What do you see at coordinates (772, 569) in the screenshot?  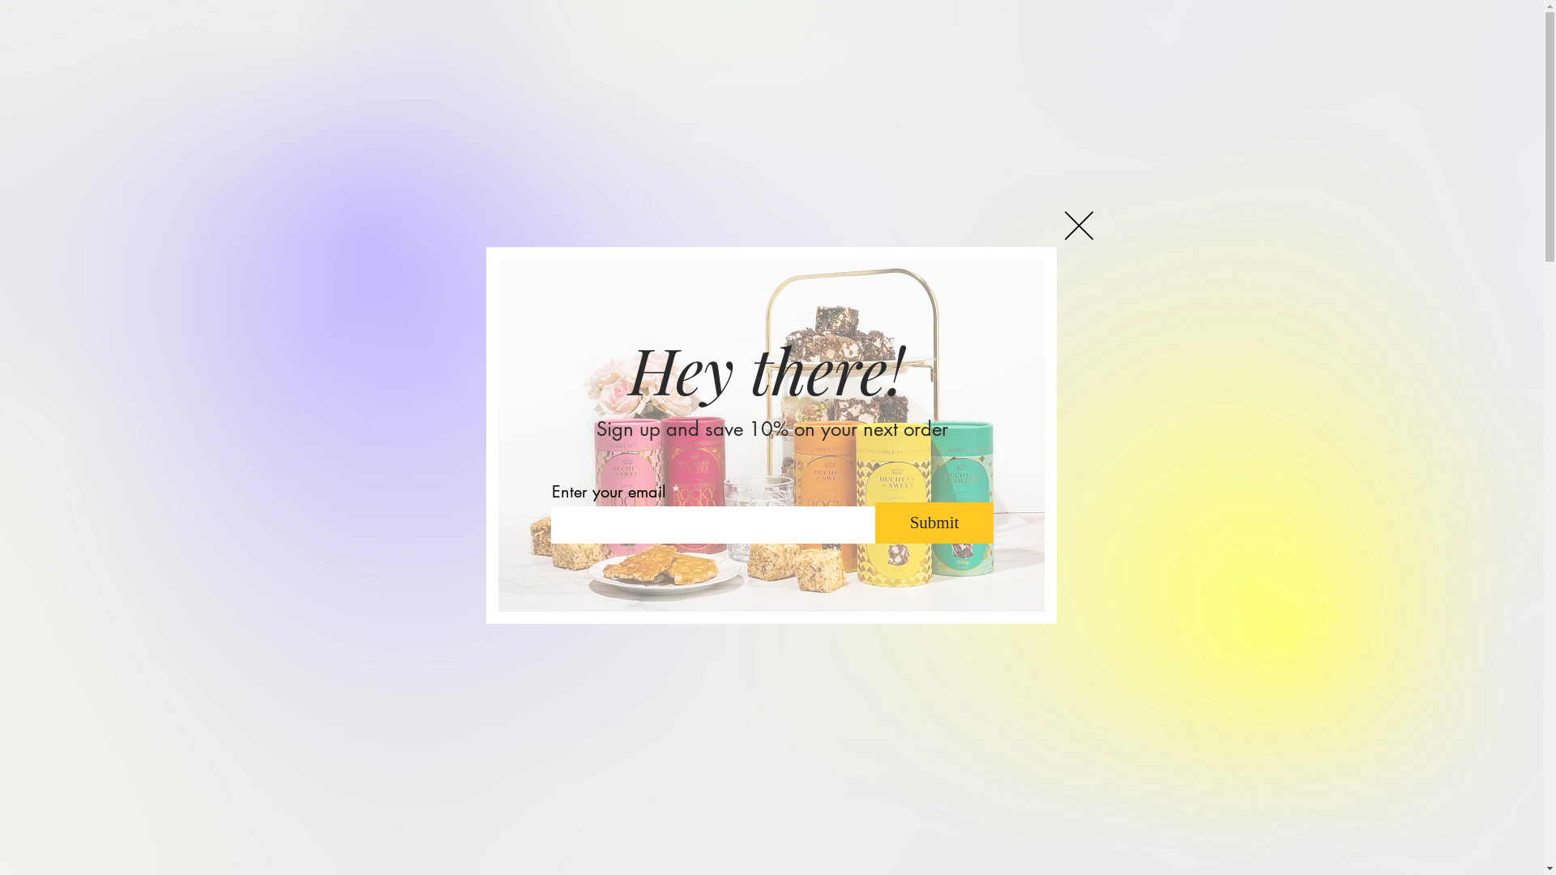 I see `SHOP NOW` at bounding box center [772, 569].